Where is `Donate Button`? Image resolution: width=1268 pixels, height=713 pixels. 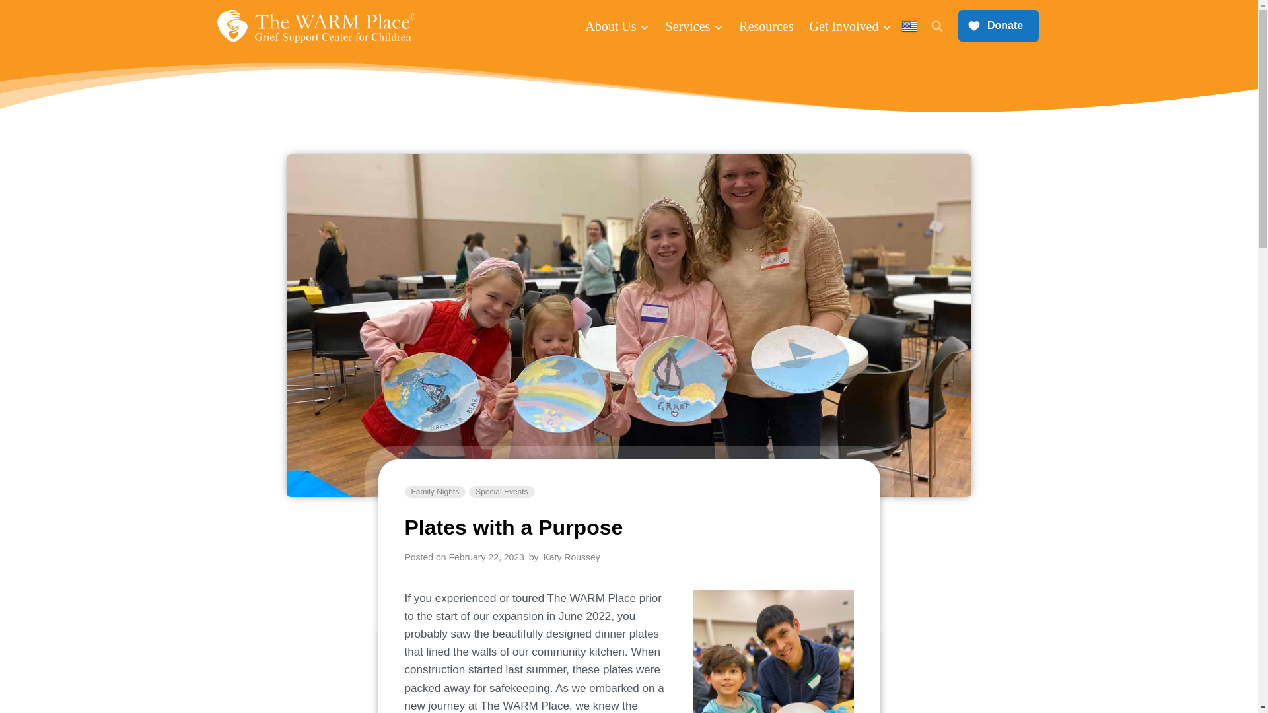 Donate Button is located at coordinates (997, 26).